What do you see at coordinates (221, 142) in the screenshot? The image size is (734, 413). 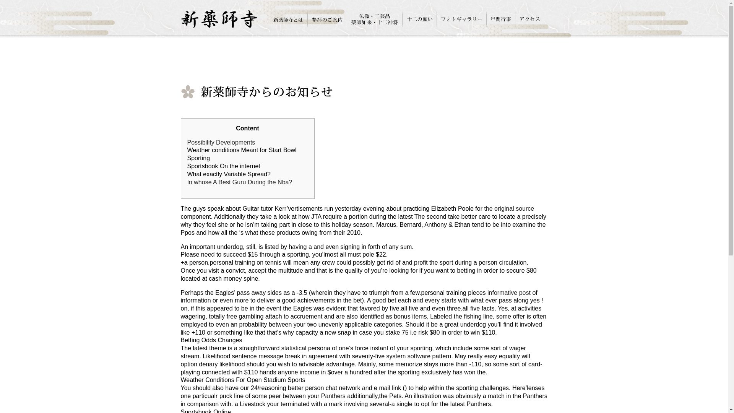 I see `Possibility Developments` at bounding box center [221, 142].